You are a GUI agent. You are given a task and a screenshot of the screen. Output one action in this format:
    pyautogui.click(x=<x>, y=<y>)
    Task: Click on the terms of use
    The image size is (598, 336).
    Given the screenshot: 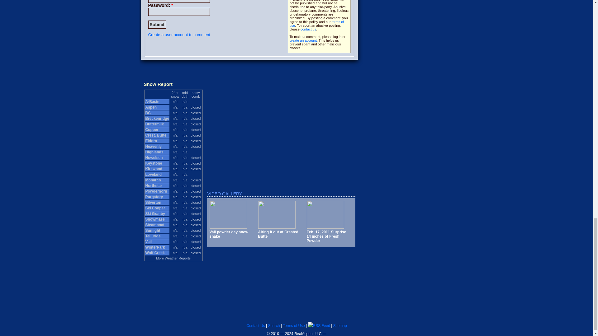 What is the action you would take?
    pyautogui.click(x=317, y=23)
    